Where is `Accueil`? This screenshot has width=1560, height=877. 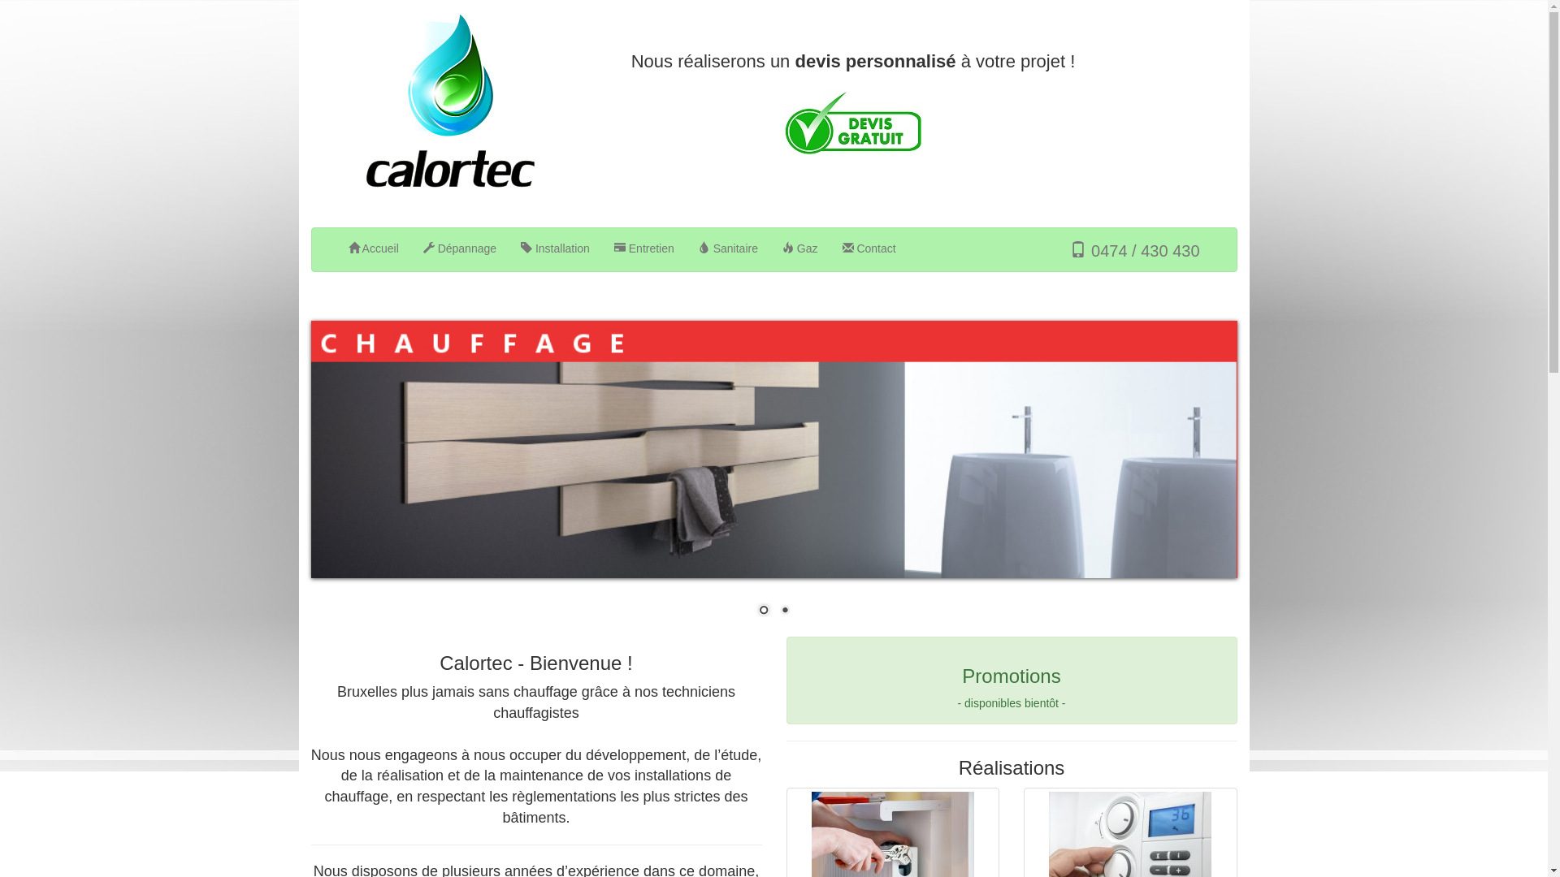 Accueil is located at coordinates (374, 248).